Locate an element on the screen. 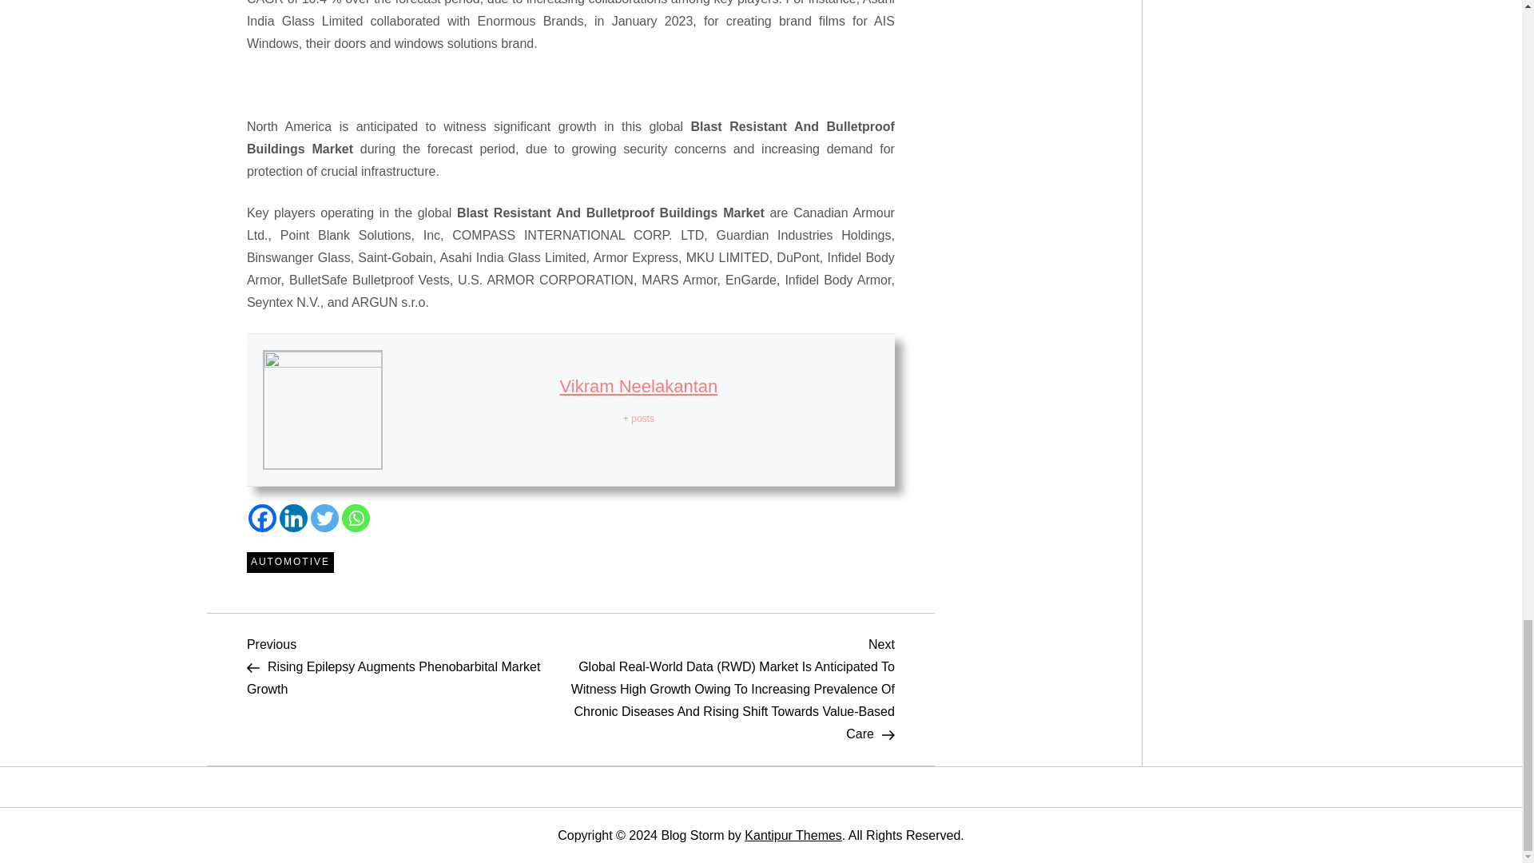 This screenshot has width=1534, height=863. Twitter is located at coordinates (324, 518).